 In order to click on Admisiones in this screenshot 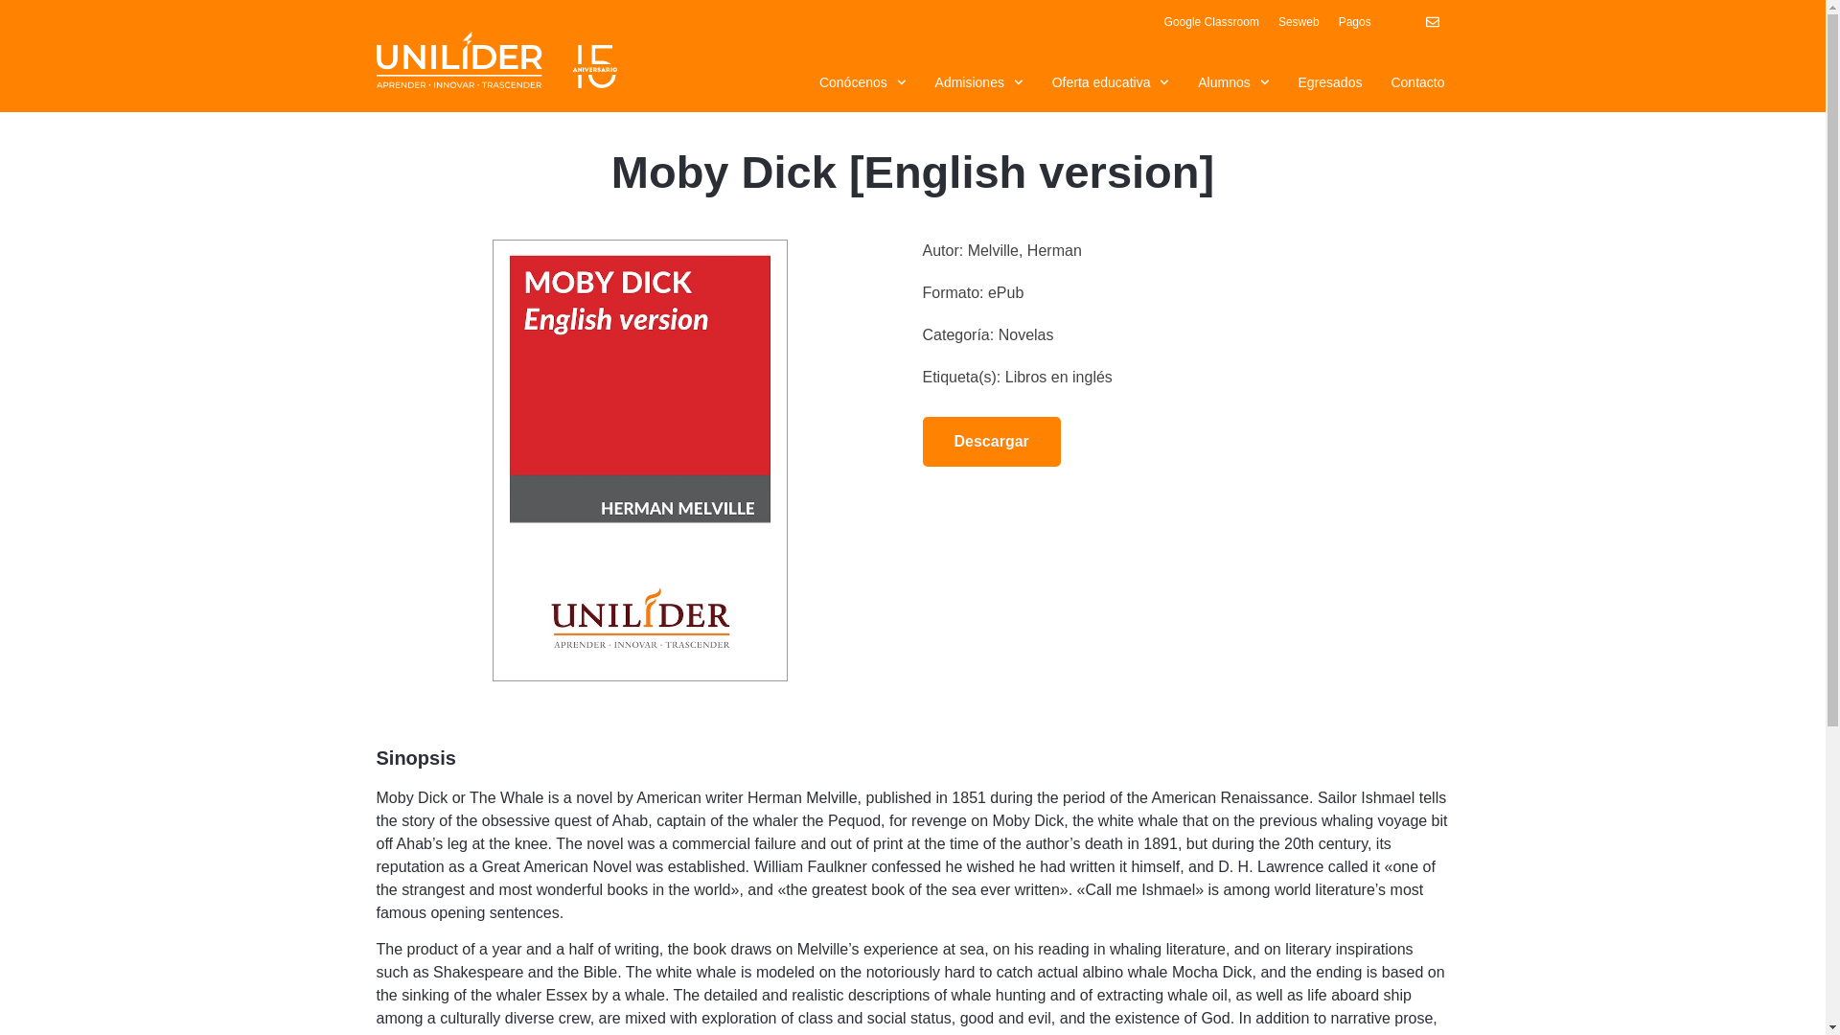, I will do `click(979, 82)`.